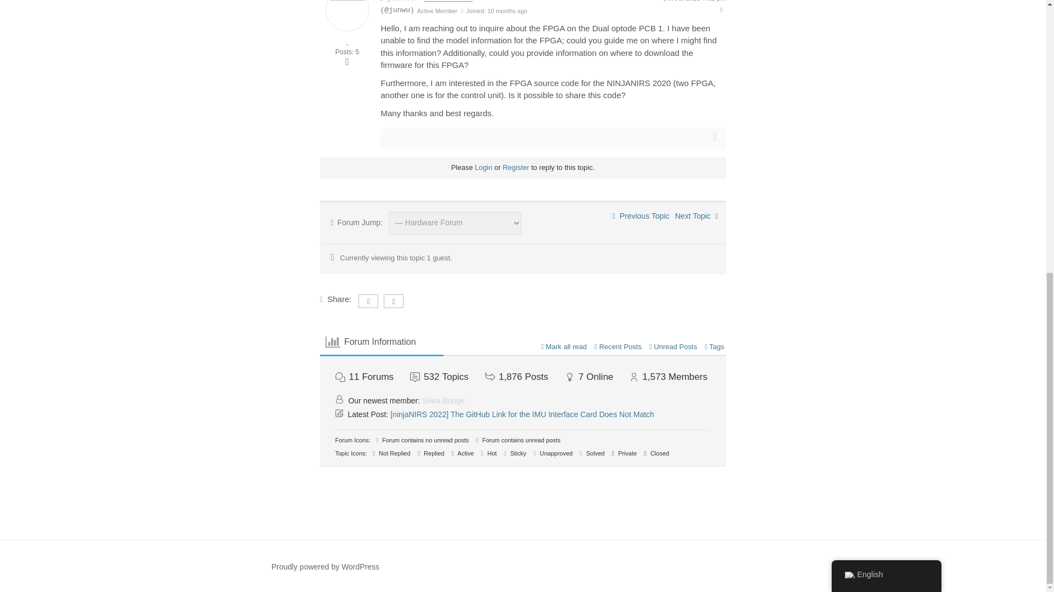 This screenshot has width=1054, height=592. Describe the element at coordinates (402, 1) in the screenshot. I see `jun wu` at that location.